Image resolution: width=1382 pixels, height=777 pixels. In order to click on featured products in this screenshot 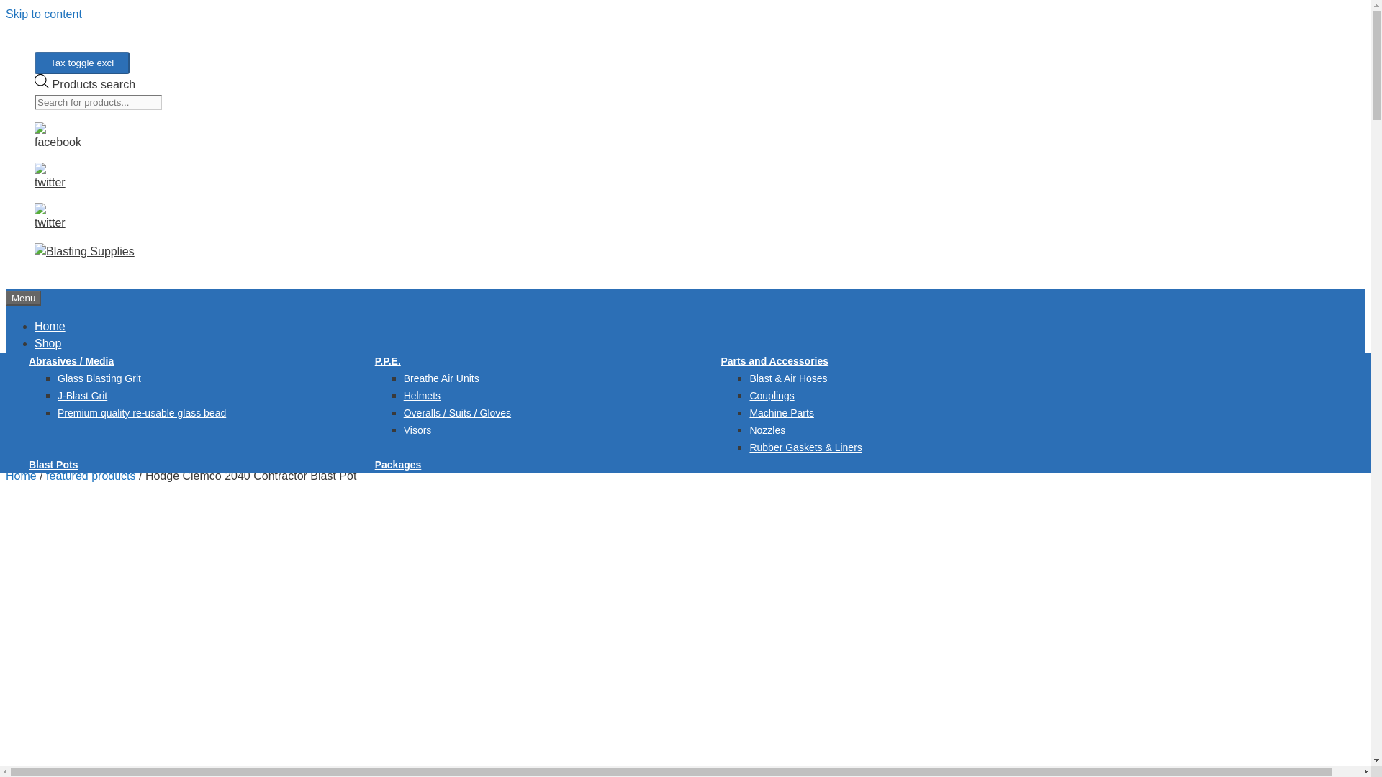, I will do `click(91, 476)`.